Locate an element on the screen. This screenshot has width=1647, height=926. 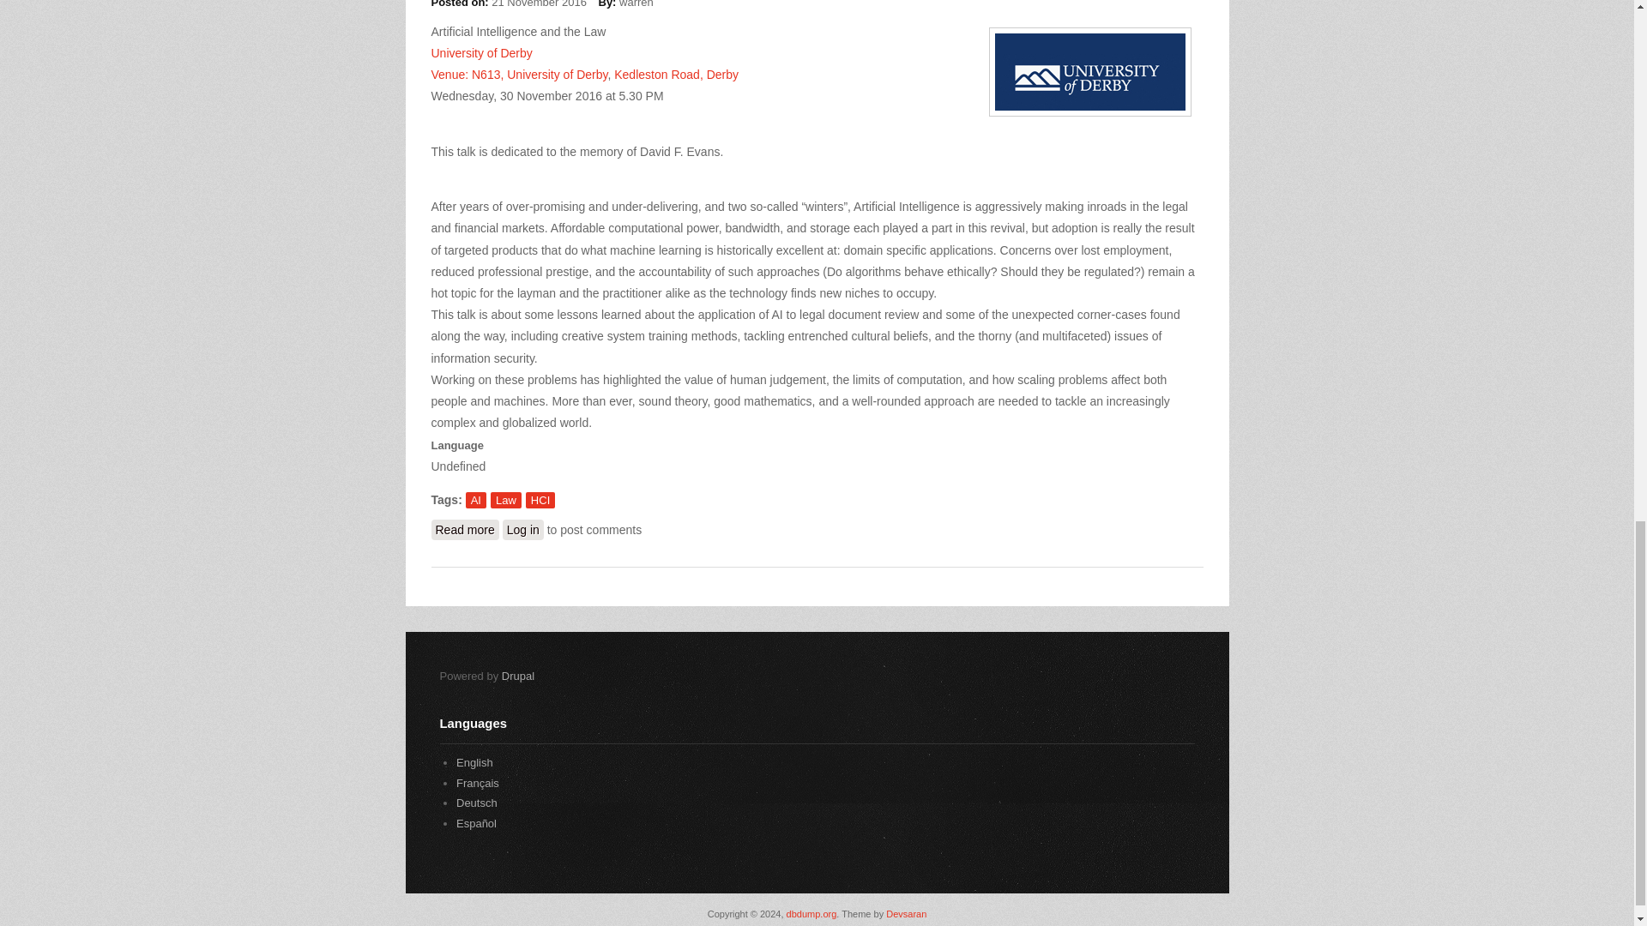
Kedleston Road, Derby is located at coordinates (676, 74).